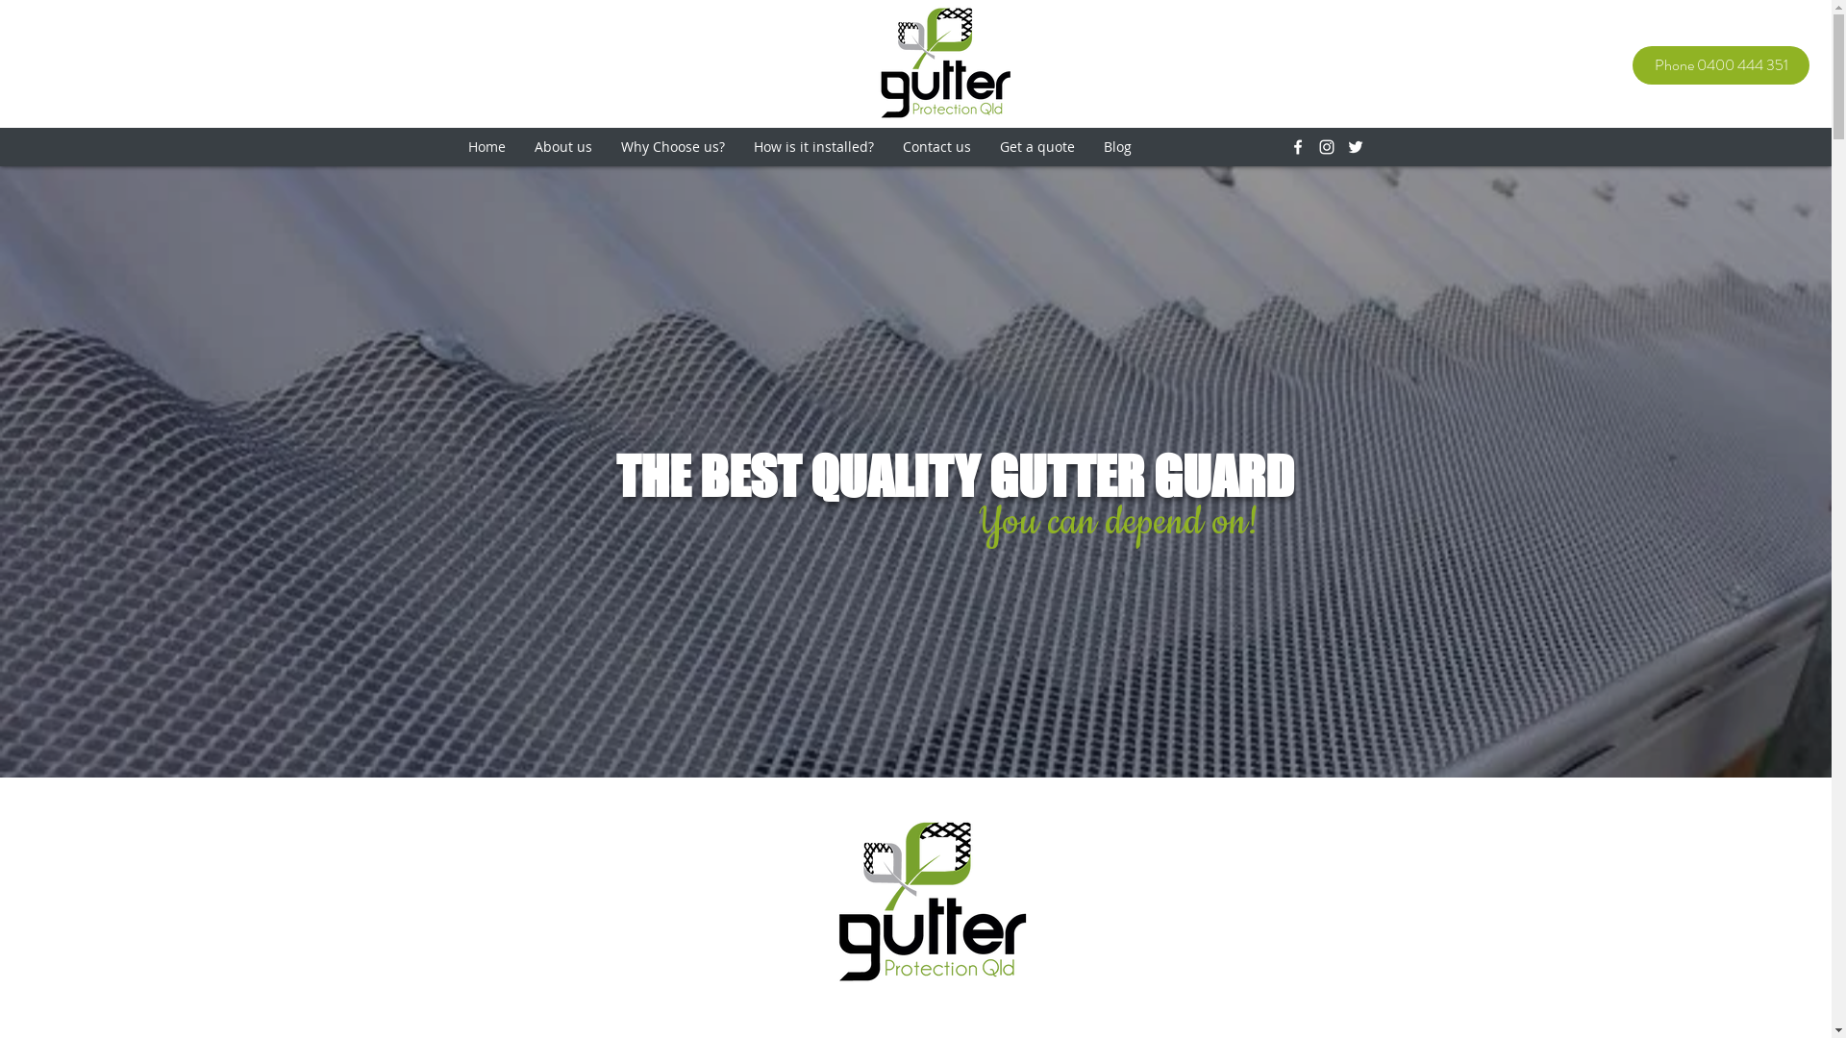 This screenshot has height=1038, width=1846. Describe the element at coordinates (936, 147) in the screenshot. I see `Contact us` at that location.